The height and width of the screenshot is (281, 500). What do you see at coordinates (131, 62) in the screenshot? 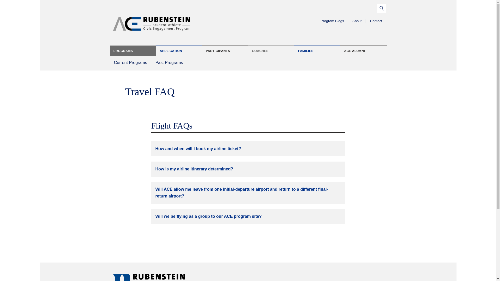
I see `FAMILIES` at bounding box center [131, 62].